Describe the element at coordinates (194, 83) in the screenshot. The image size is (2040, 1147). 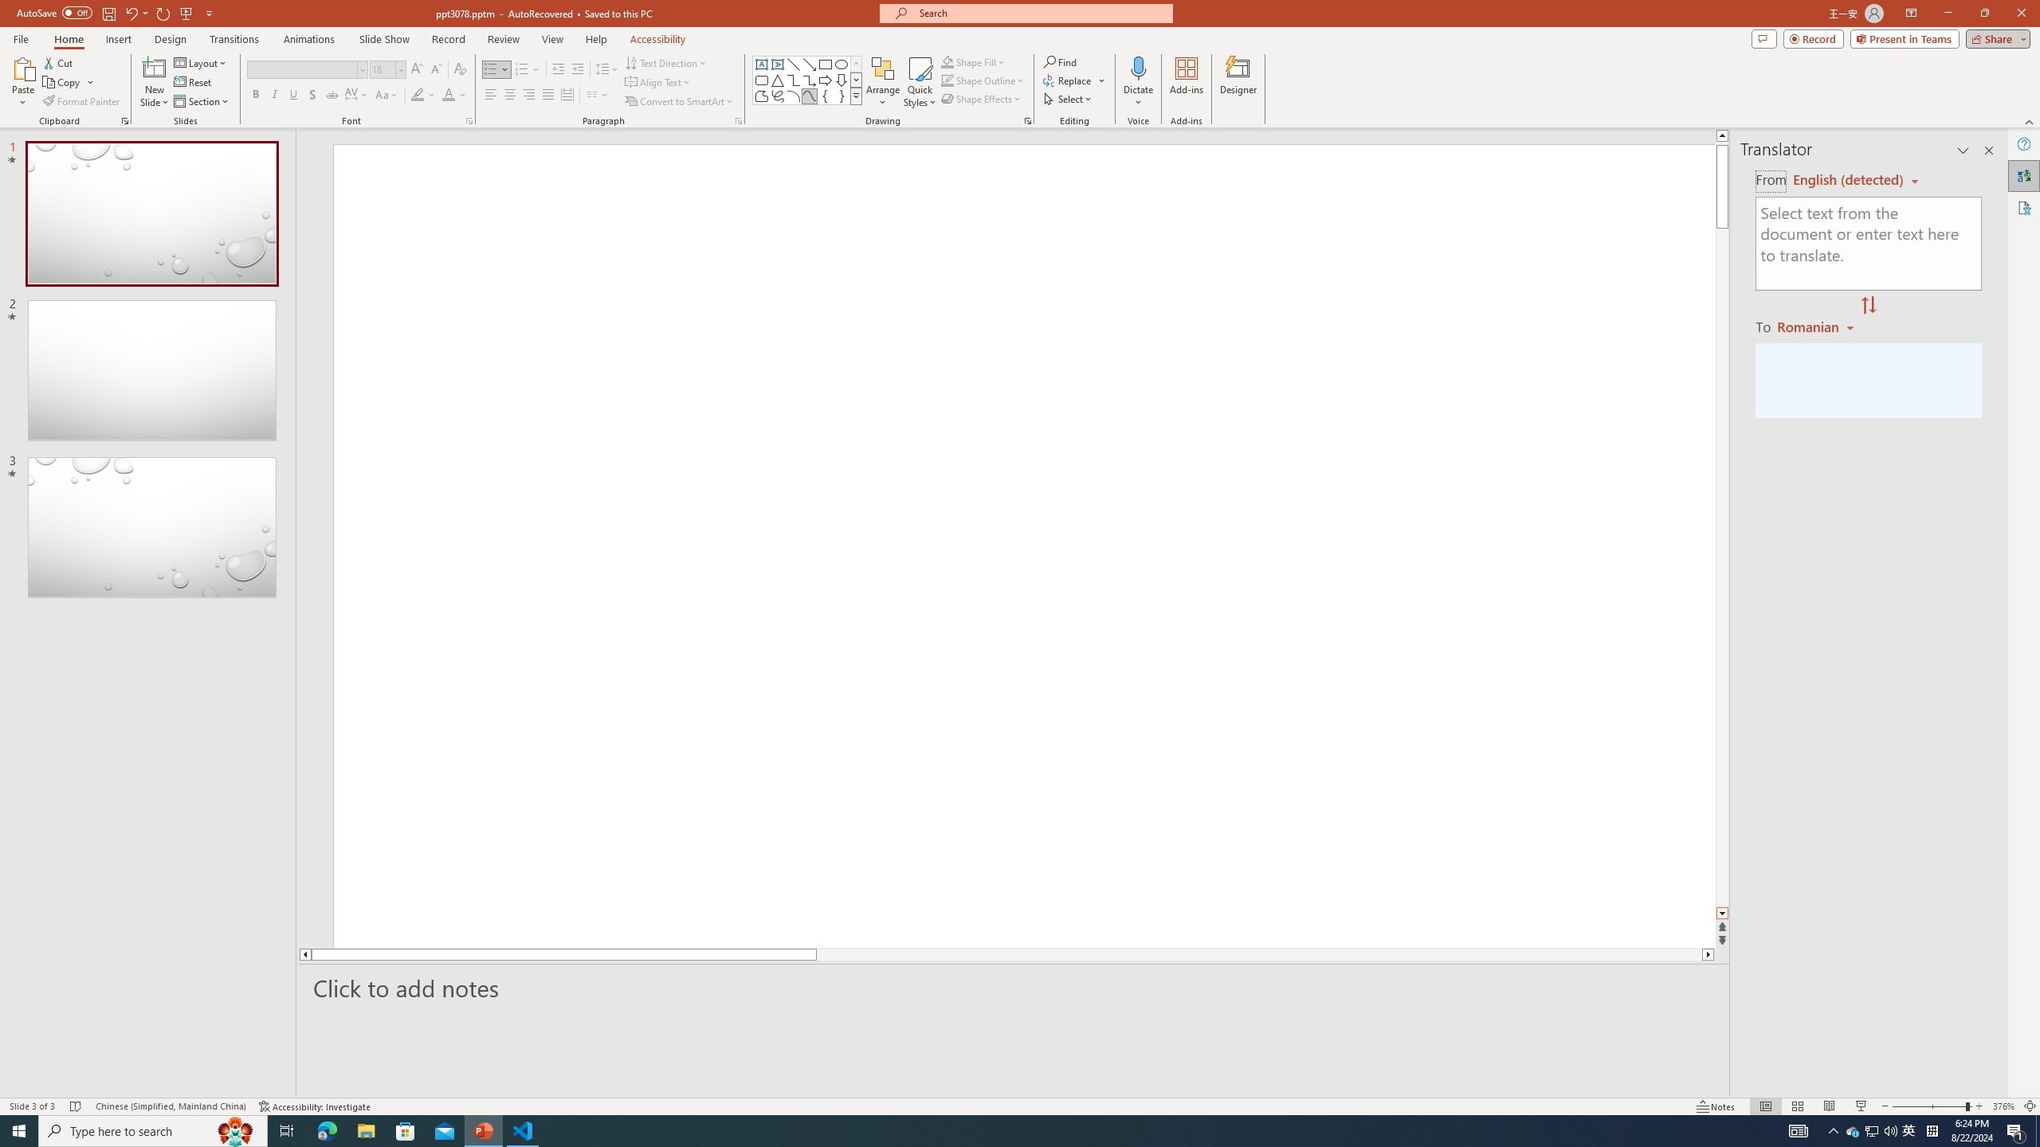
I see `Reset` at that location.